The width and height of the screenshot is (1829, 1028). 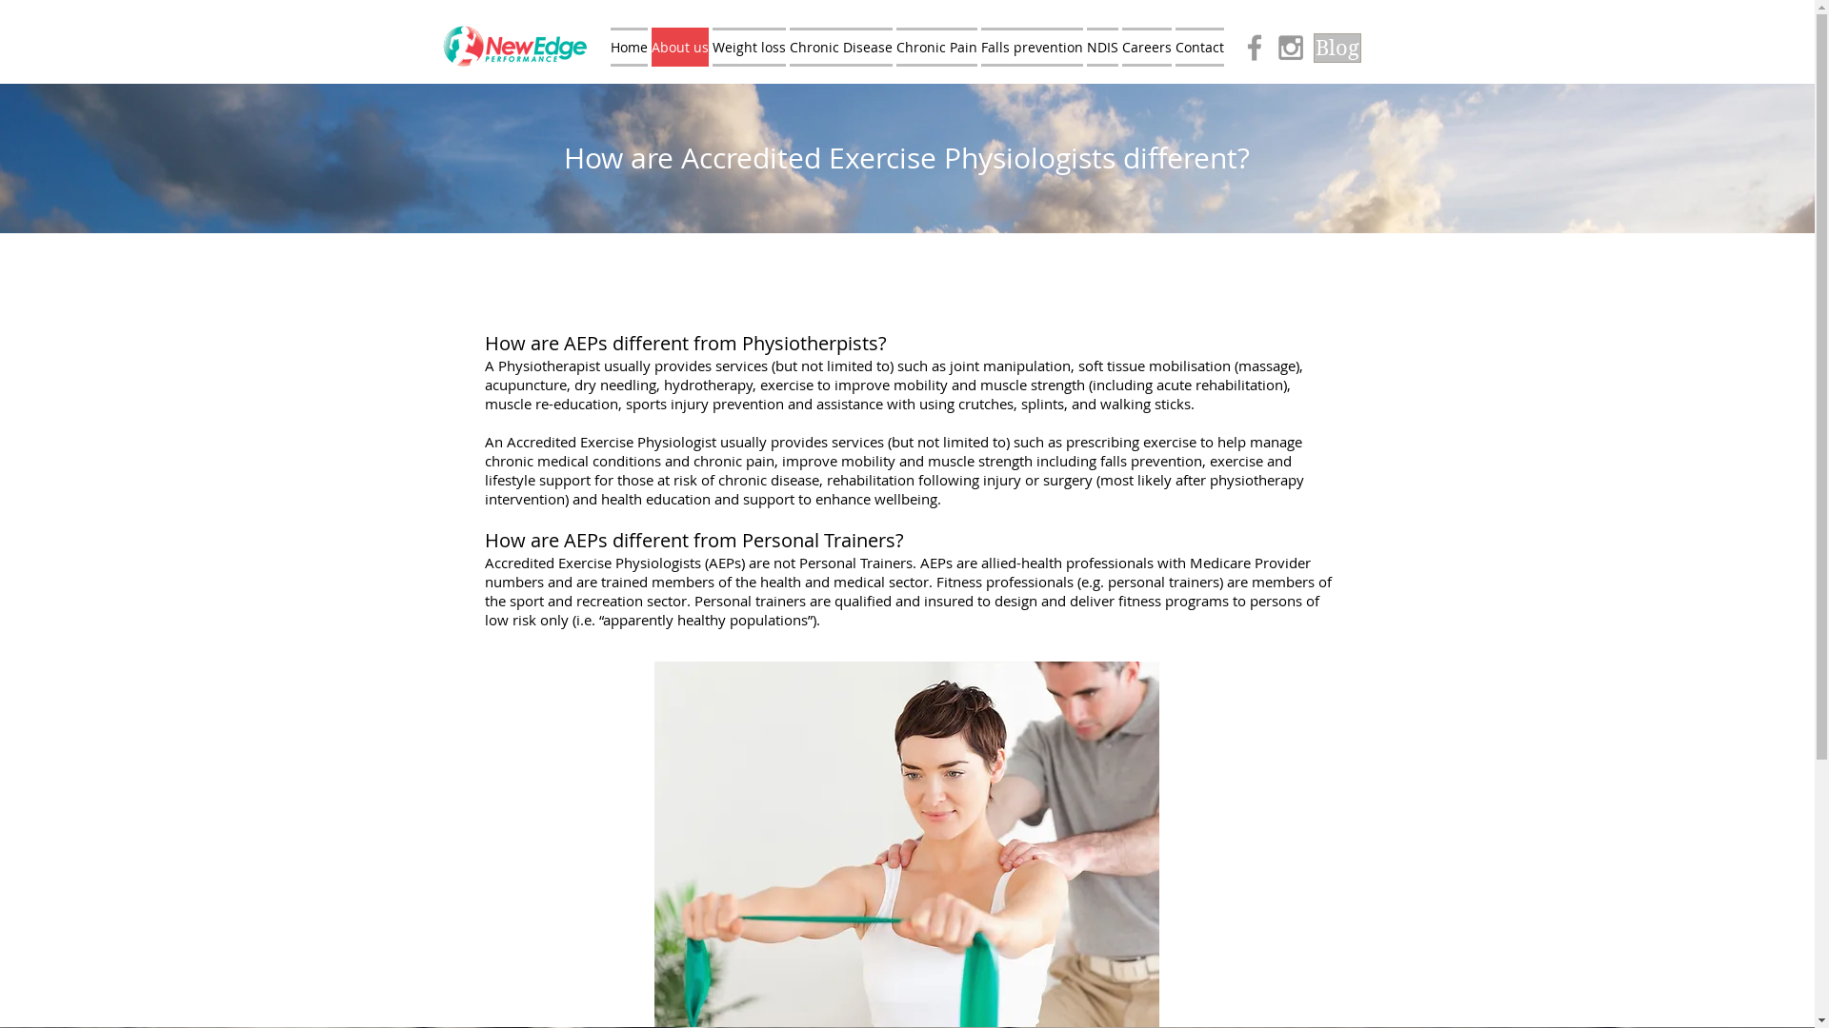 I want to click on About us, so click(x=680, y=48).